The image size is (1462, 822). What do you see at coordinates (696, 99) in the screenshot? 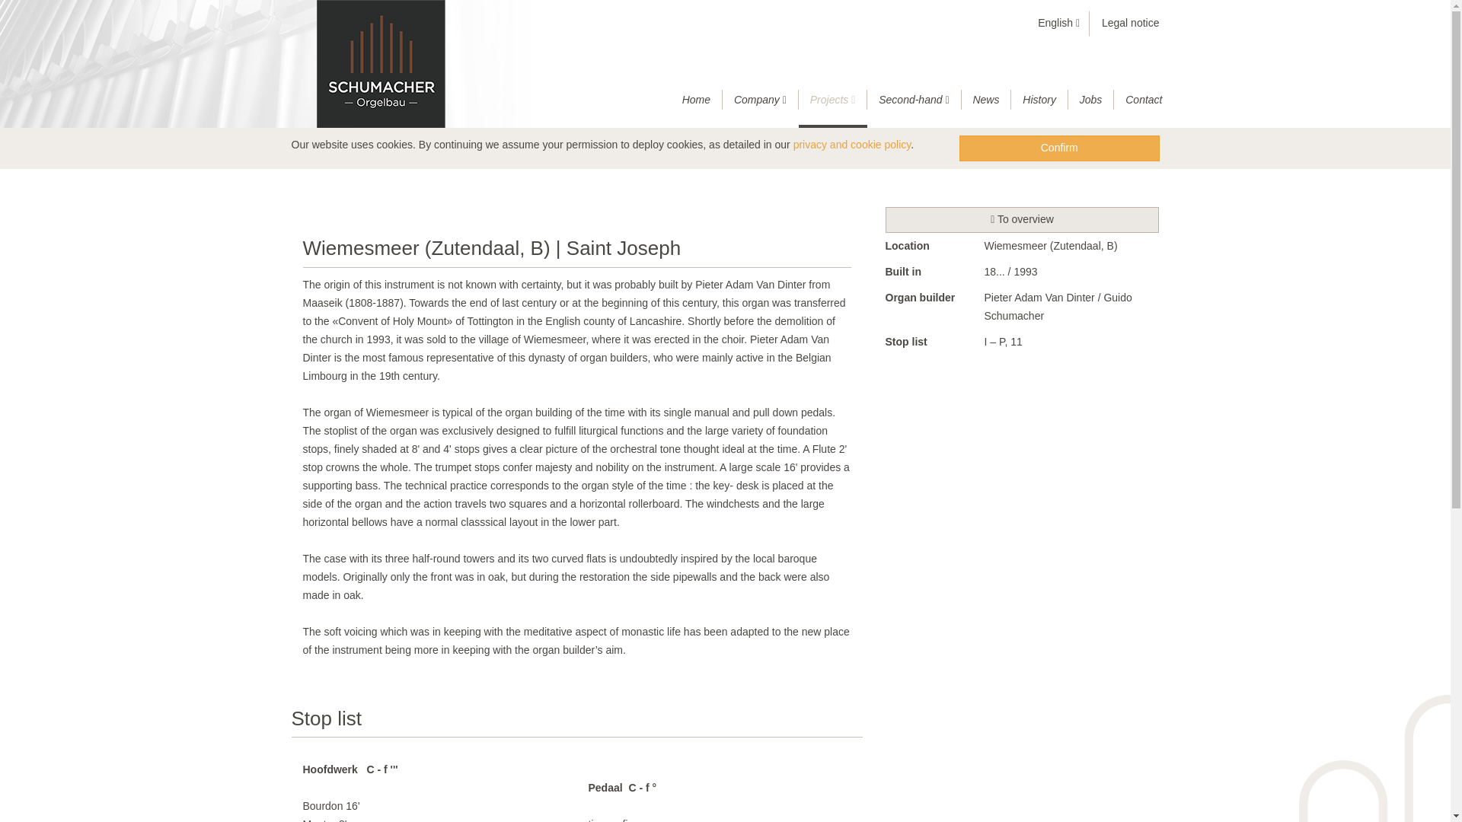
I see `Home` at bounding box center [696, 99].